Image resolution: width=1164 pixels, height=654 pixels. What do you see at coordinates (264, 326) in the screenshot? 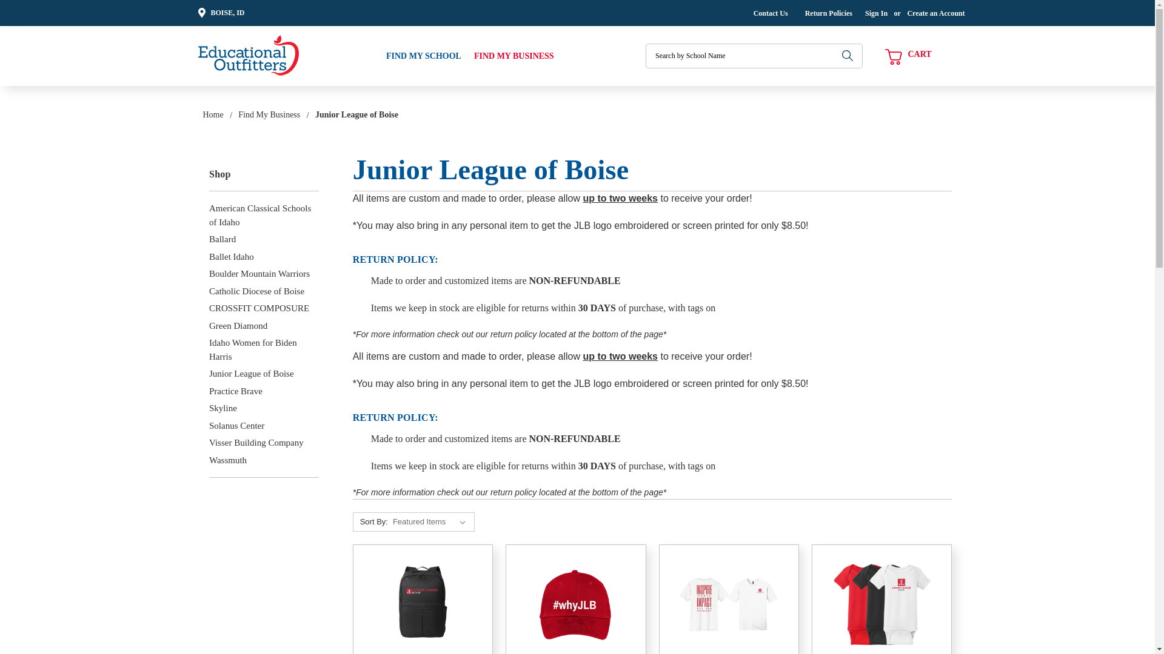
I see `Green Diamond` at bounding box center [264, 326].